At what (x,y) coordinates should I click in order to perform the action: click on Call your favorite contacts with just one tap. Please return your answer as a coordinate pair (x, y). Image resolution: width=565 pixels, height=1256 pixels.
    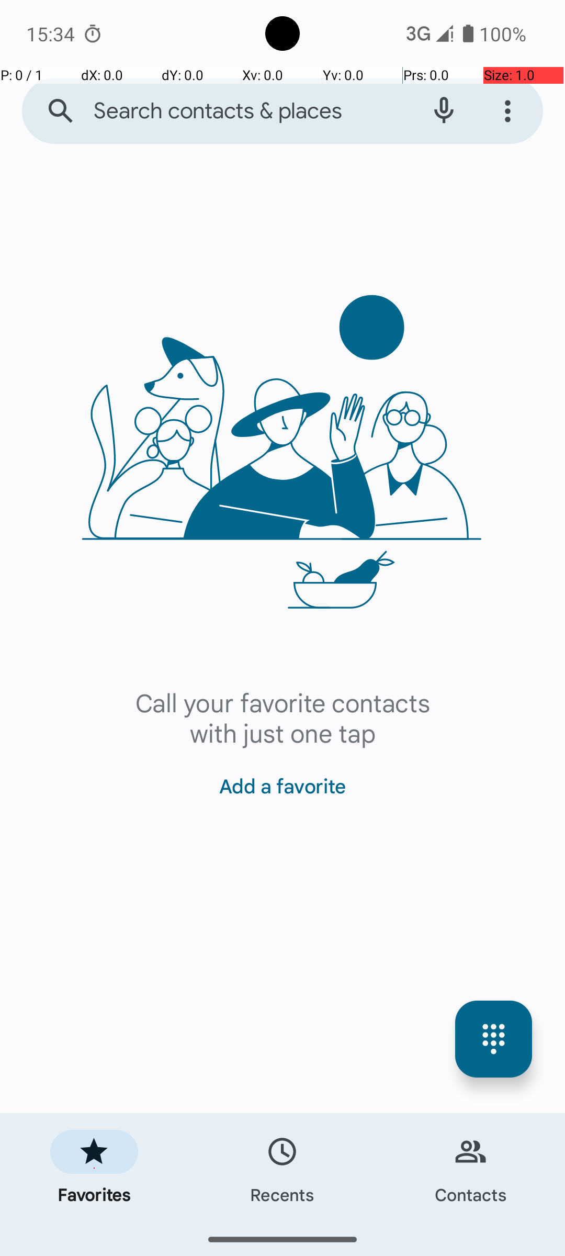
    Looking at the image, I should click on (282, 717).